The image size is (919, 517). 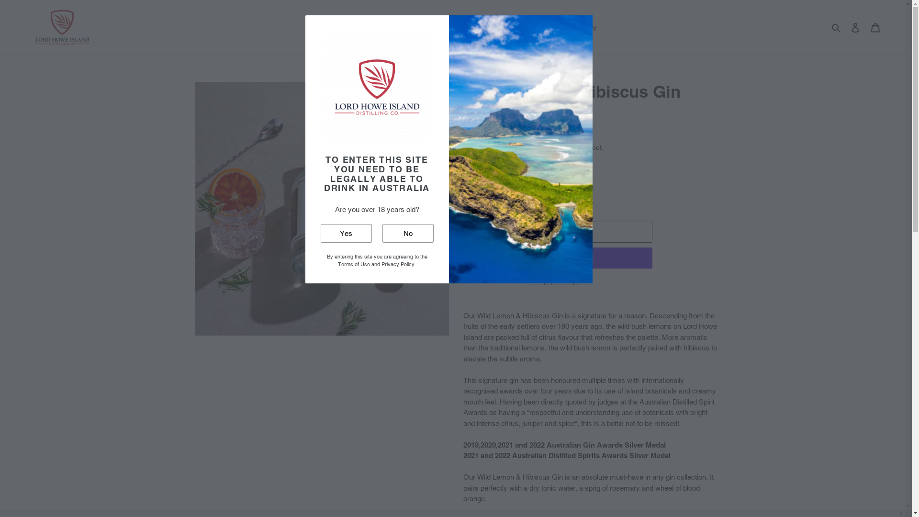 What do you see at coordinates (557, 28) in the screenshot?
I see `Sydney University Rugby` at bounding box center [557, 28].